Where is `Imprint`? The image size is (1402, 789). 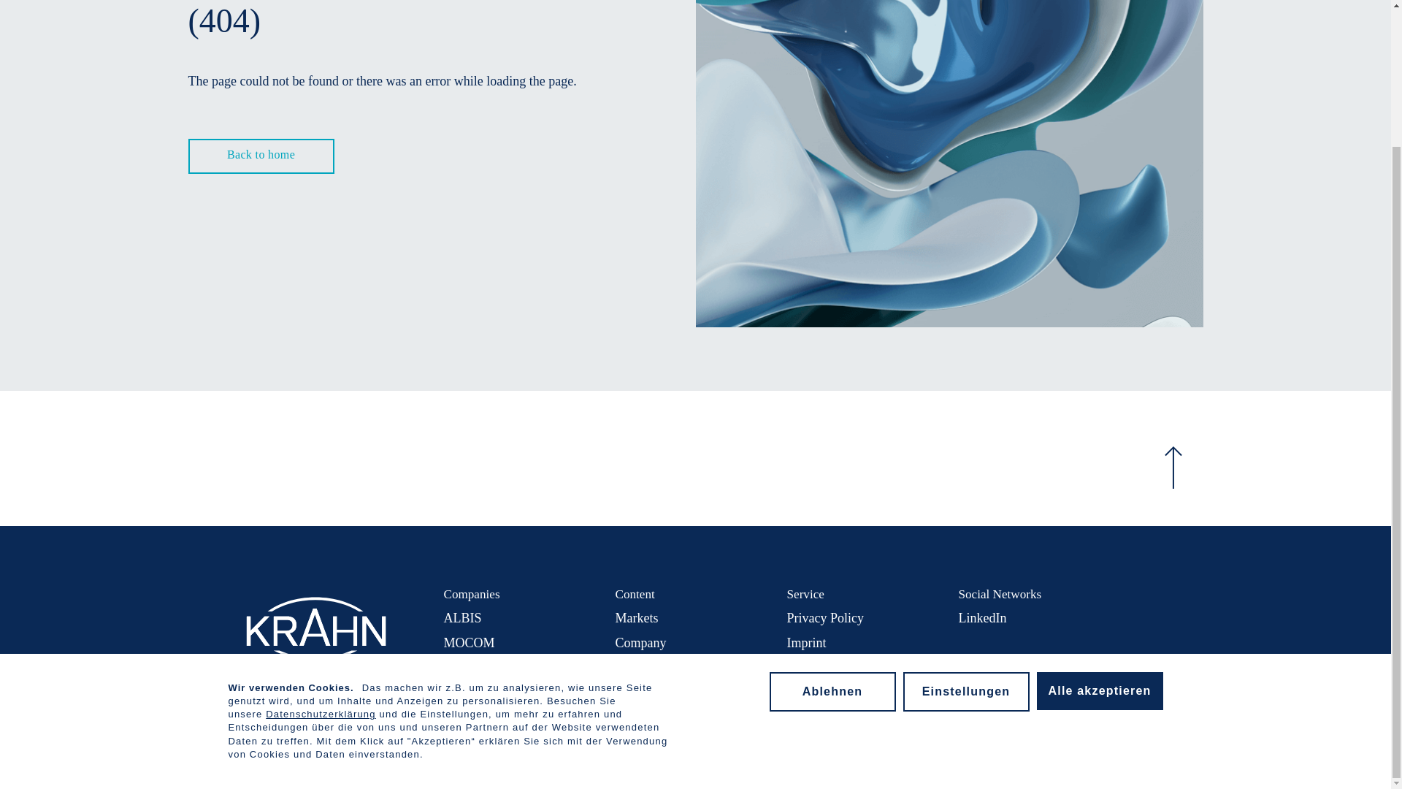
Imprint is located at coordinates (806, 643).